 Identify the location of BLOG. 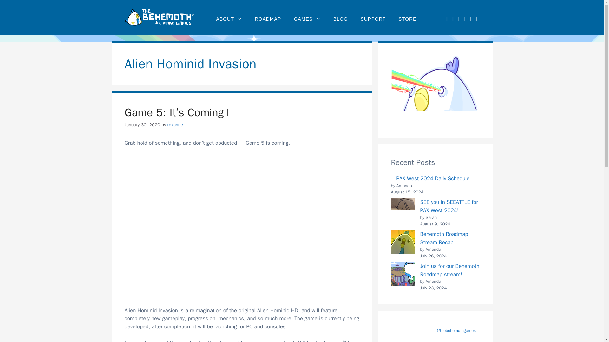
(341, 19).